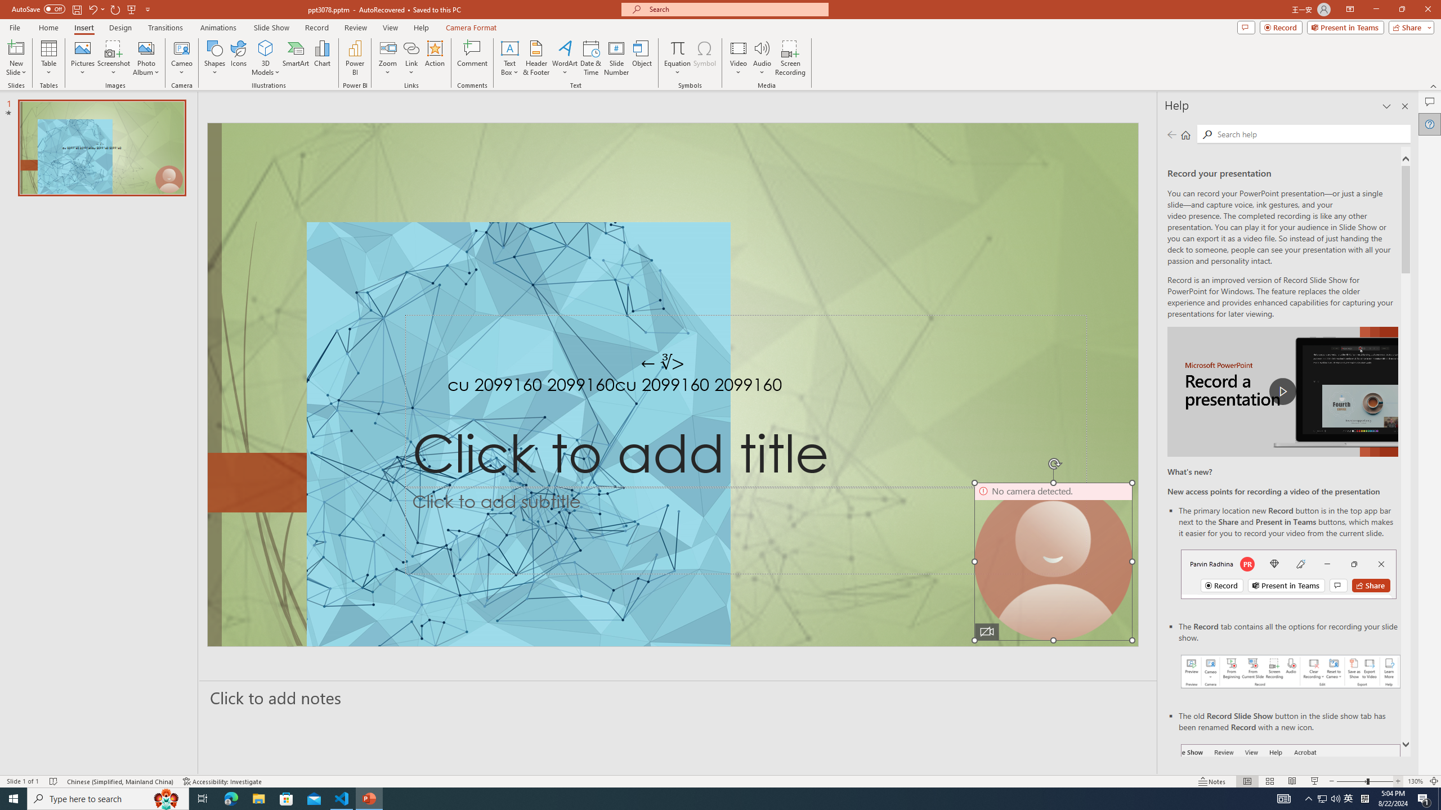  What do you see at coordinates (510, 58) in the screenshot?
I see `Text Box` at bounding box center [510, 58].